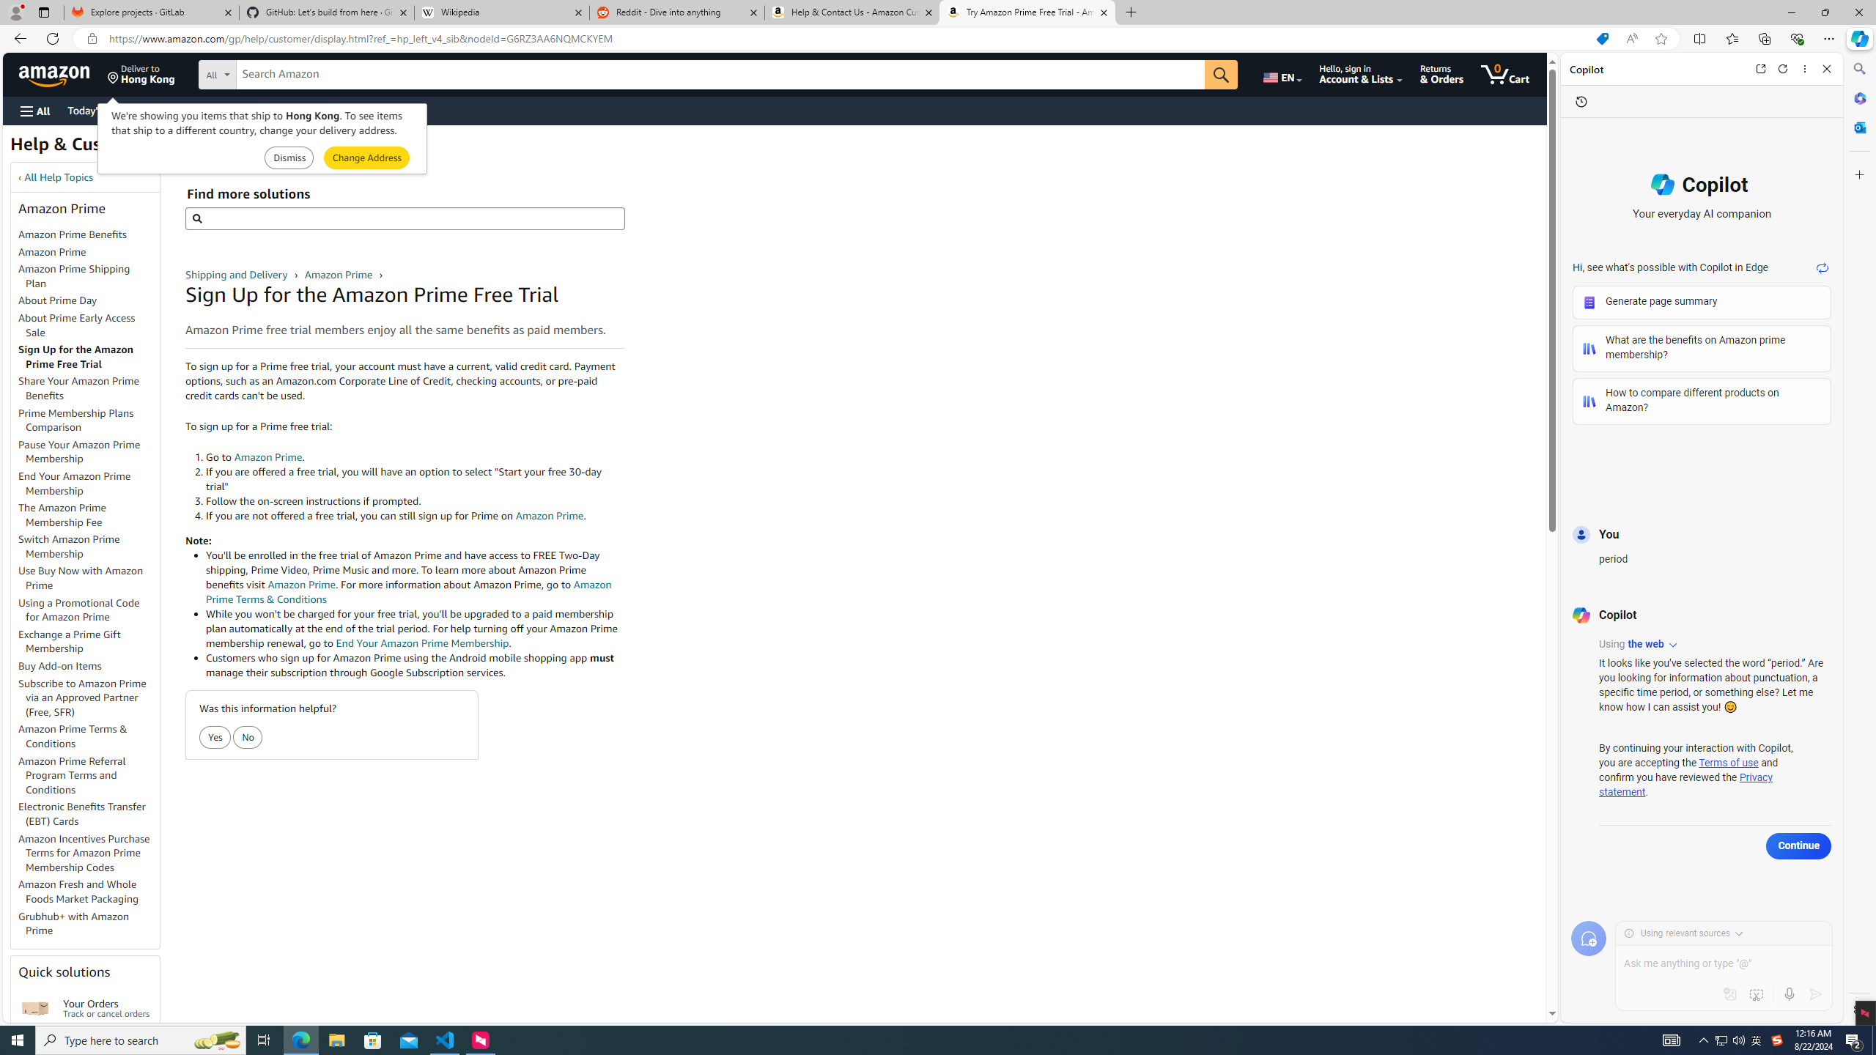  What do you see at coordinates (60, 666) in the screenshot?
I see `Buy Add-on Items` at bounding box center [60, 666].